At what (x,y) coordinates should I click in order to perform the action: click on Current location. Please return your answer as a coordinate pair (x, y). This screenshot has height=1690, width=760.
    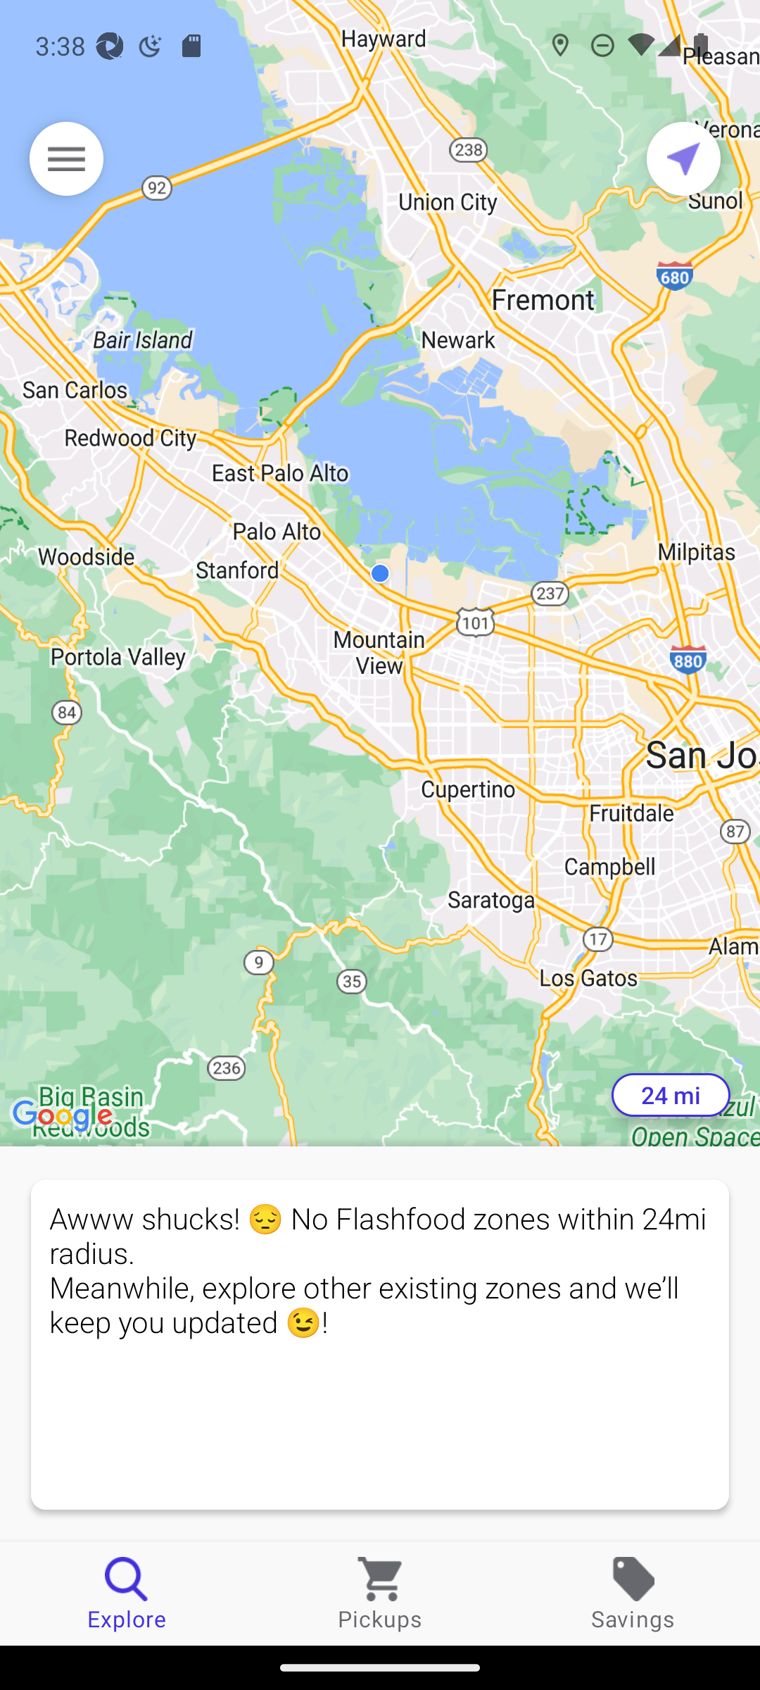
    Looking at the image, I should click on (683, 158).